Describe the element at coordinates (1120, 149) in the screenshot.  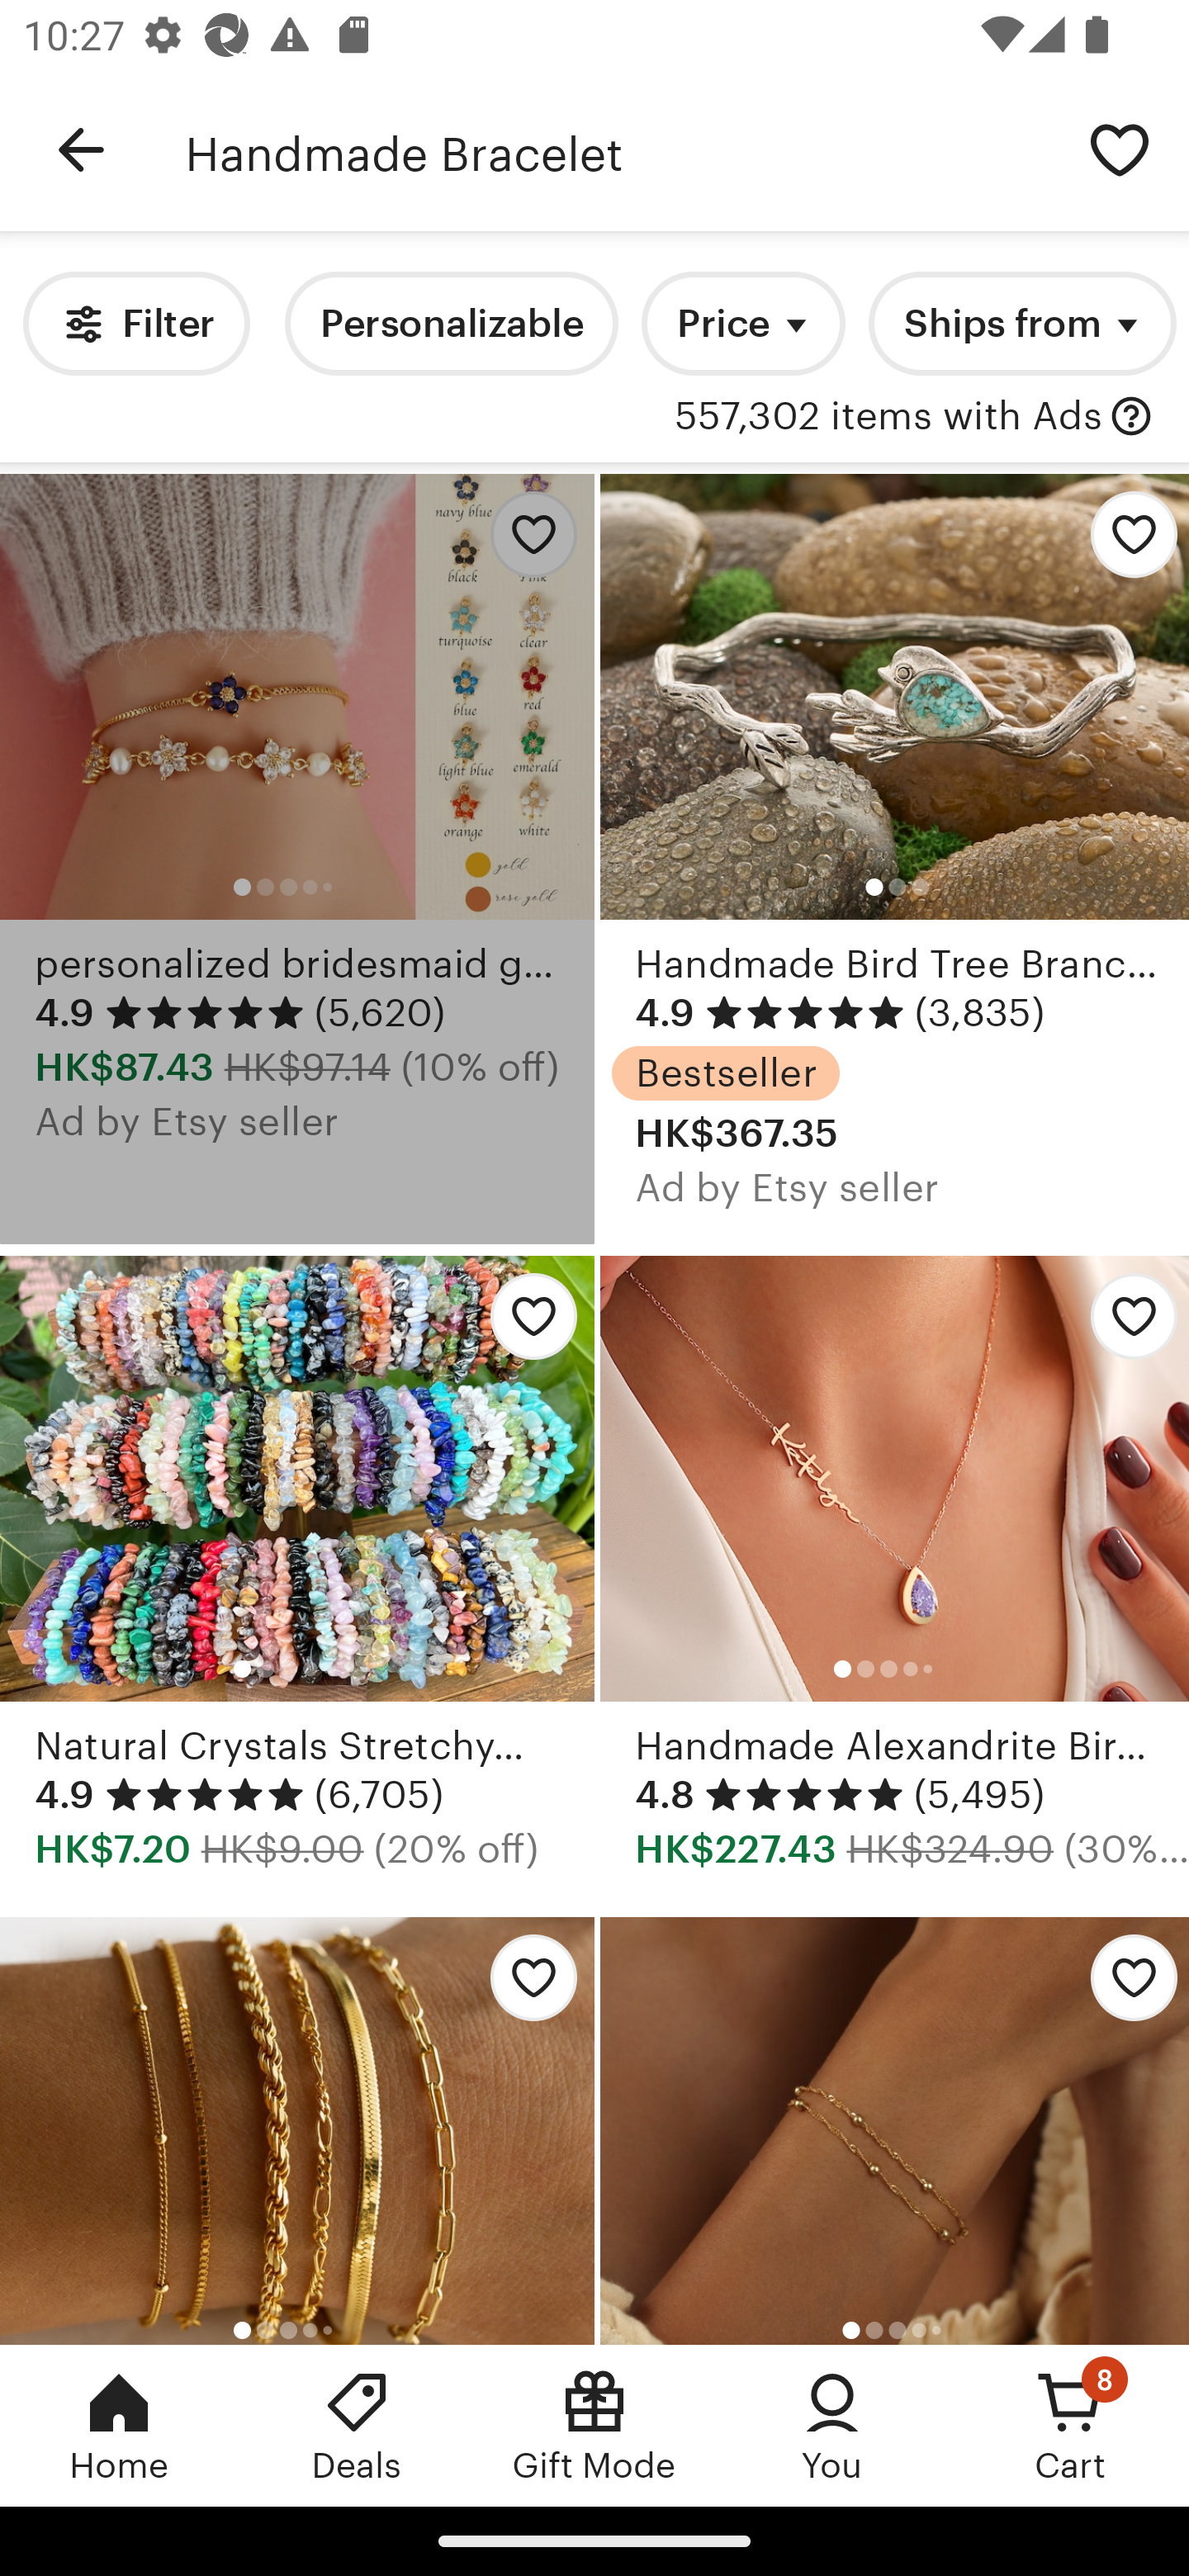
I see `Save search` at that location.